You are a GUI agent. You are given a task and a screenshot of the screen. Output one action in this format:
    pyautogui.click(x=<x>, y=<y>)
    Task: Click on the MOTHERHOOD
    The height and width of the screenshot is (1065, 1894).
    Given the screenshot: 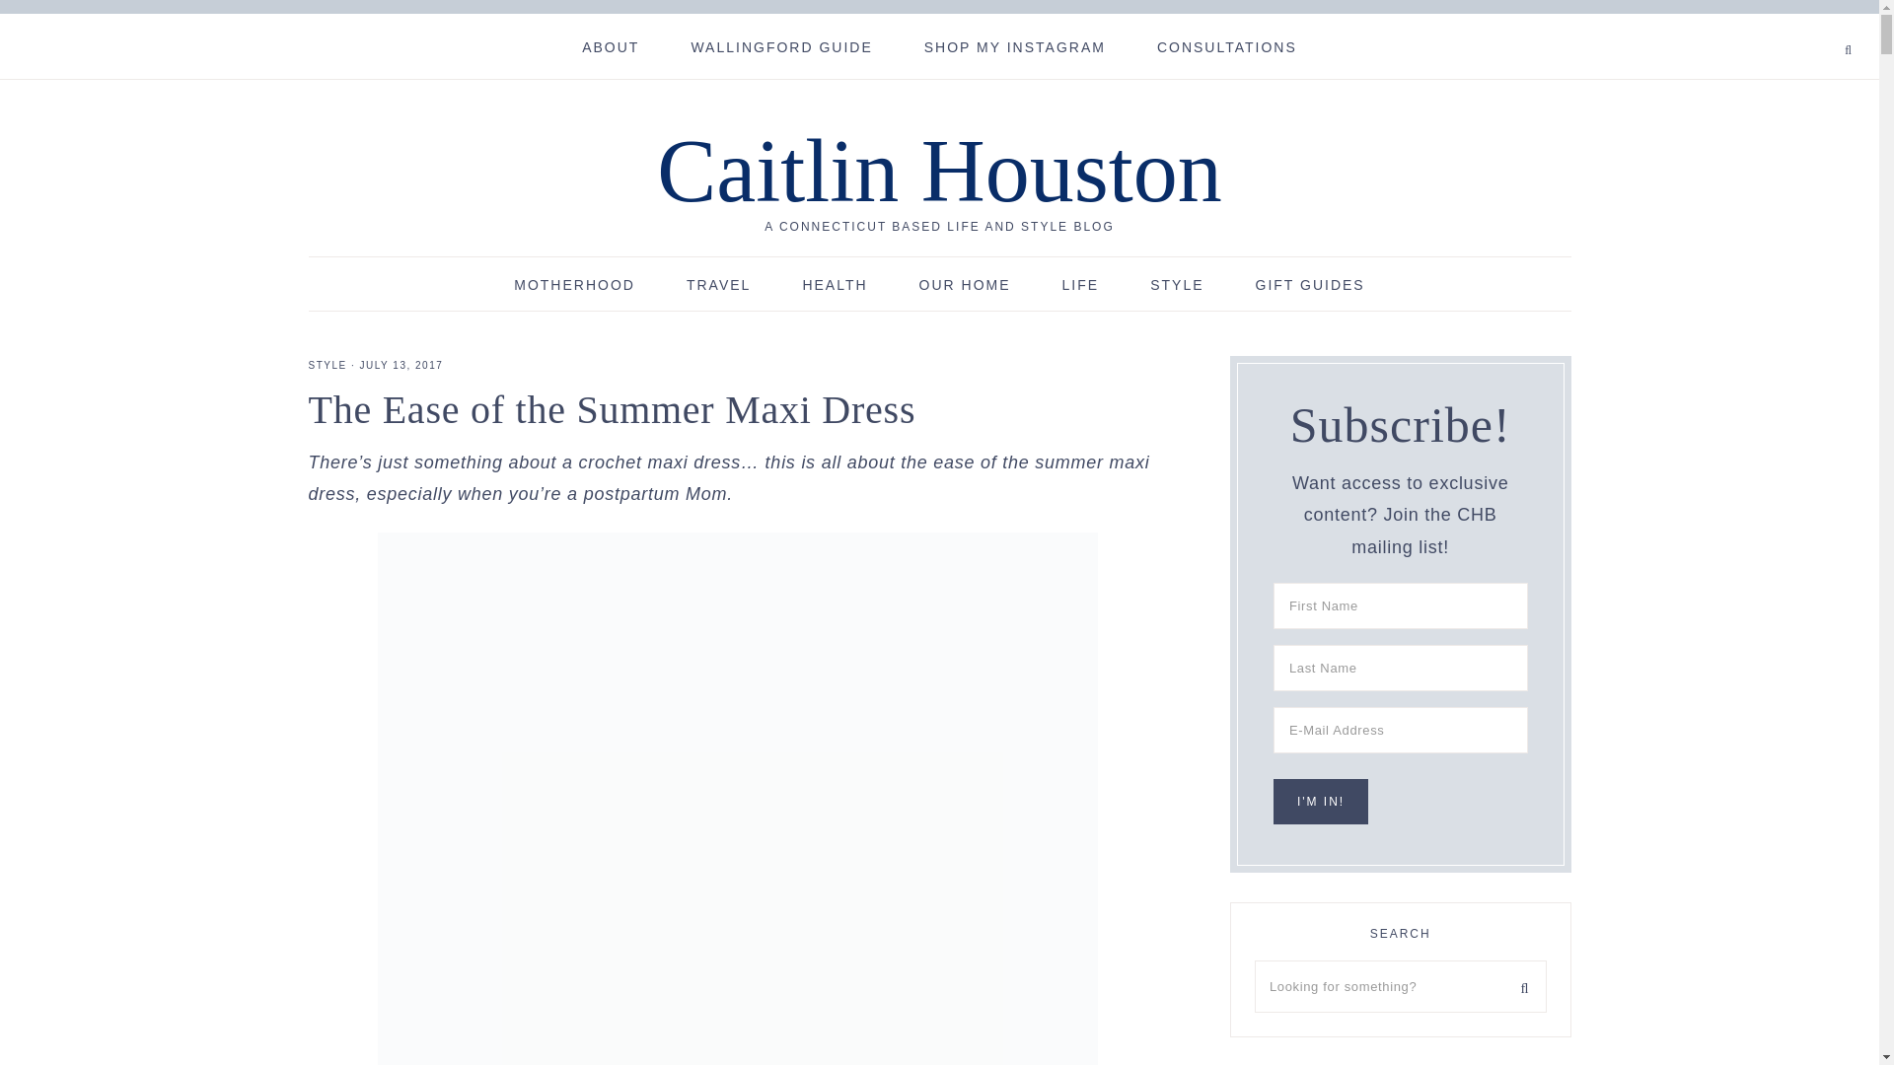 What is the action you would take?
    pyautogui.click(x=574, y=284)
    